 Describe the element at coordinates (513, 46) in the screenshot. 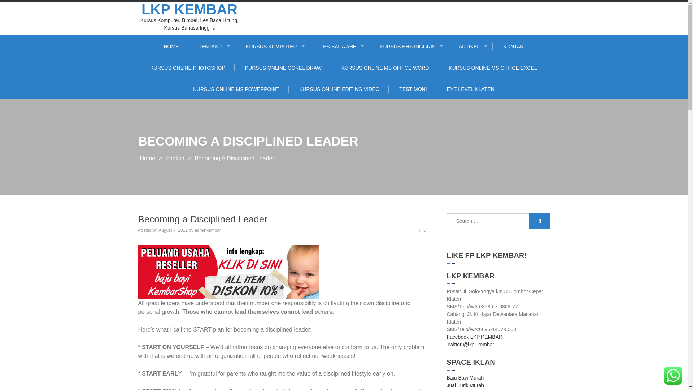

I see `KONTAK` at that location.